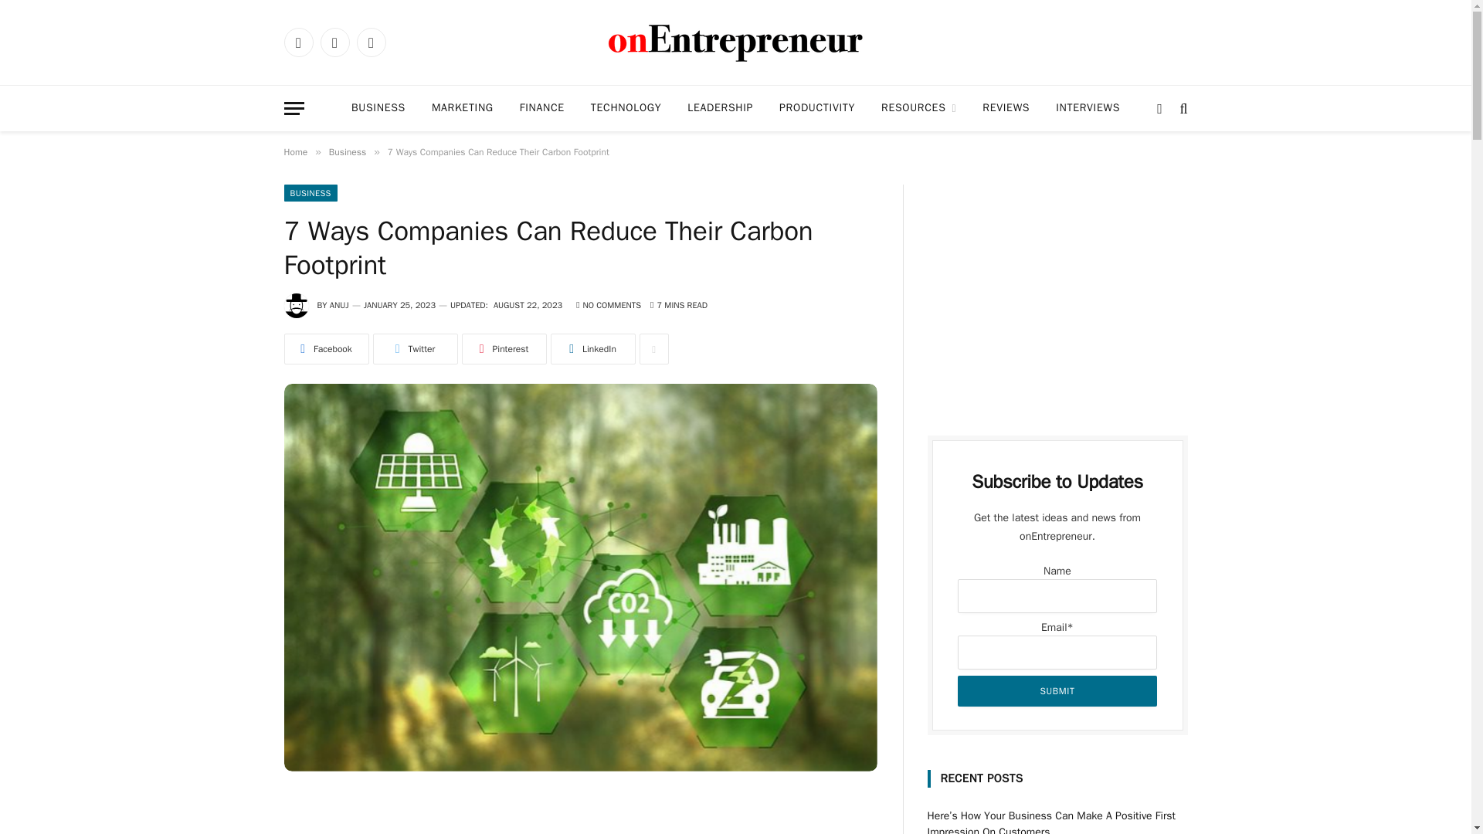  I want to click on Share on Pinterest, so click(504, 349).